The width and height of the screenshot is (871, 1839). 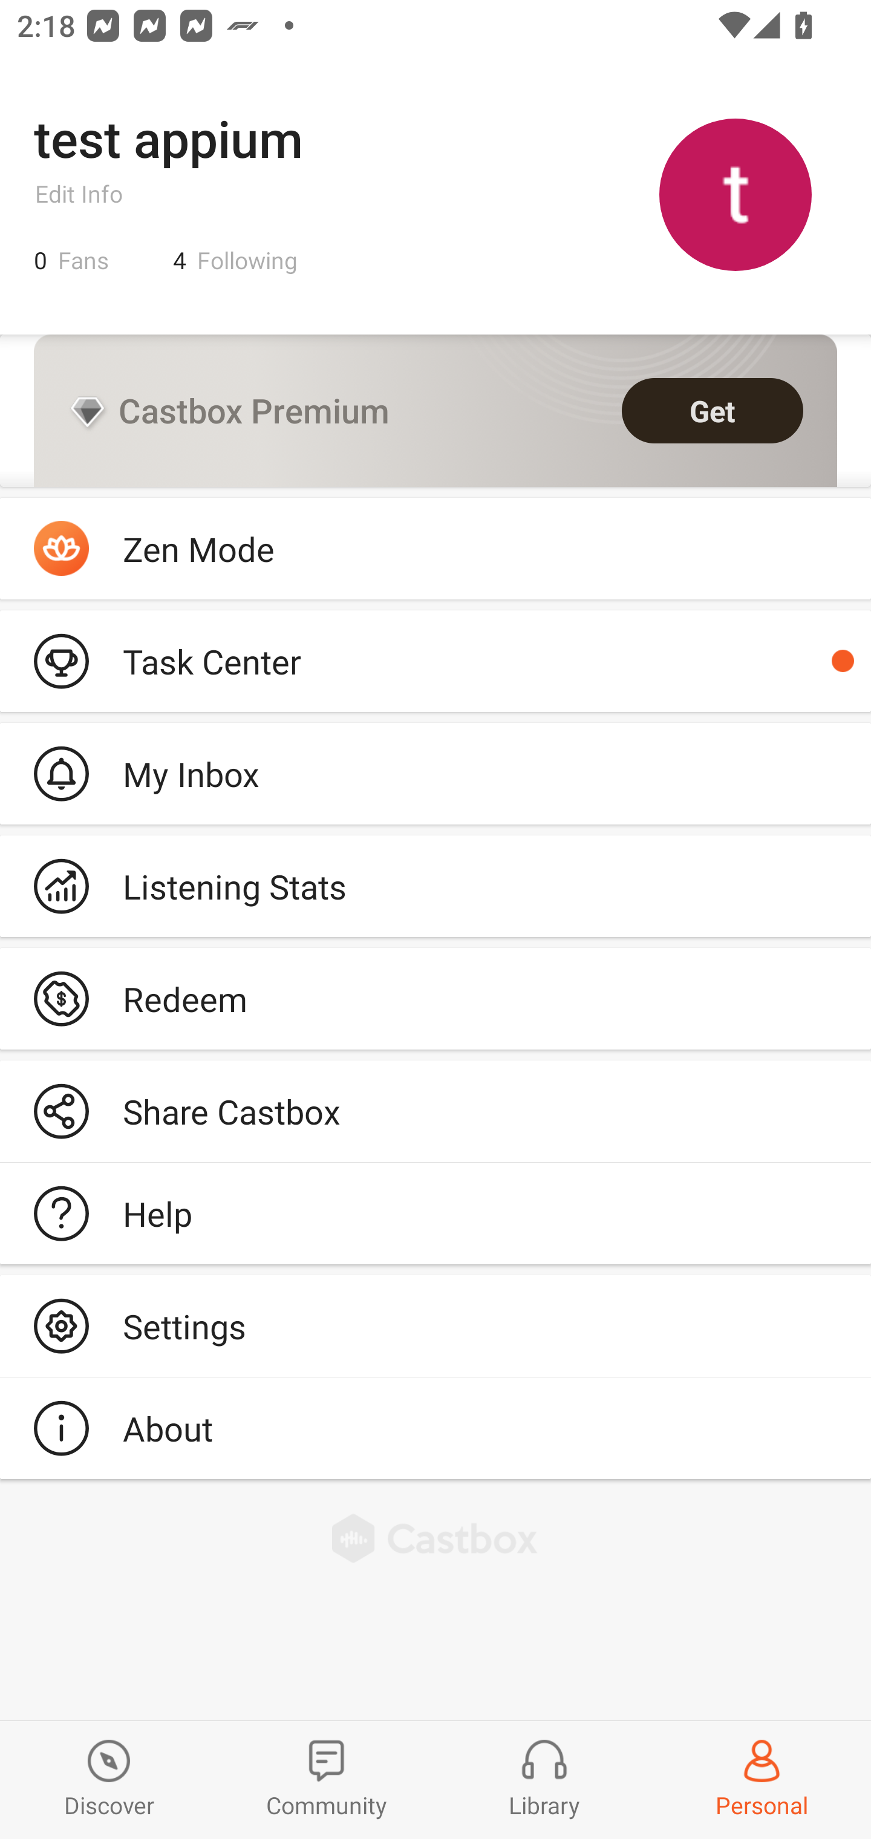 I want to click on  Share Castbox, so click(x=435, y=1112).